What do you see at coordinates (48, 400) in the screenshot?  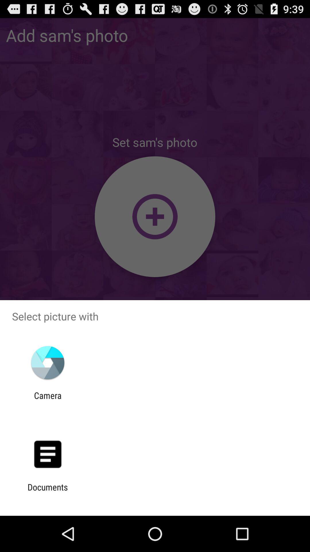 I see `open the camera icon` at bounding box center [48, 400].